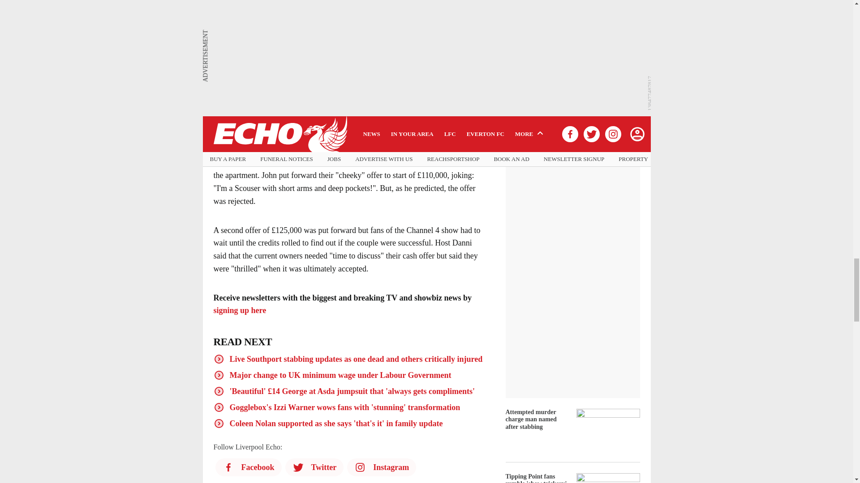  Describe the element at coordinates (219, 359) in the screenshot. I see `Read Next Article Icon` at that location.